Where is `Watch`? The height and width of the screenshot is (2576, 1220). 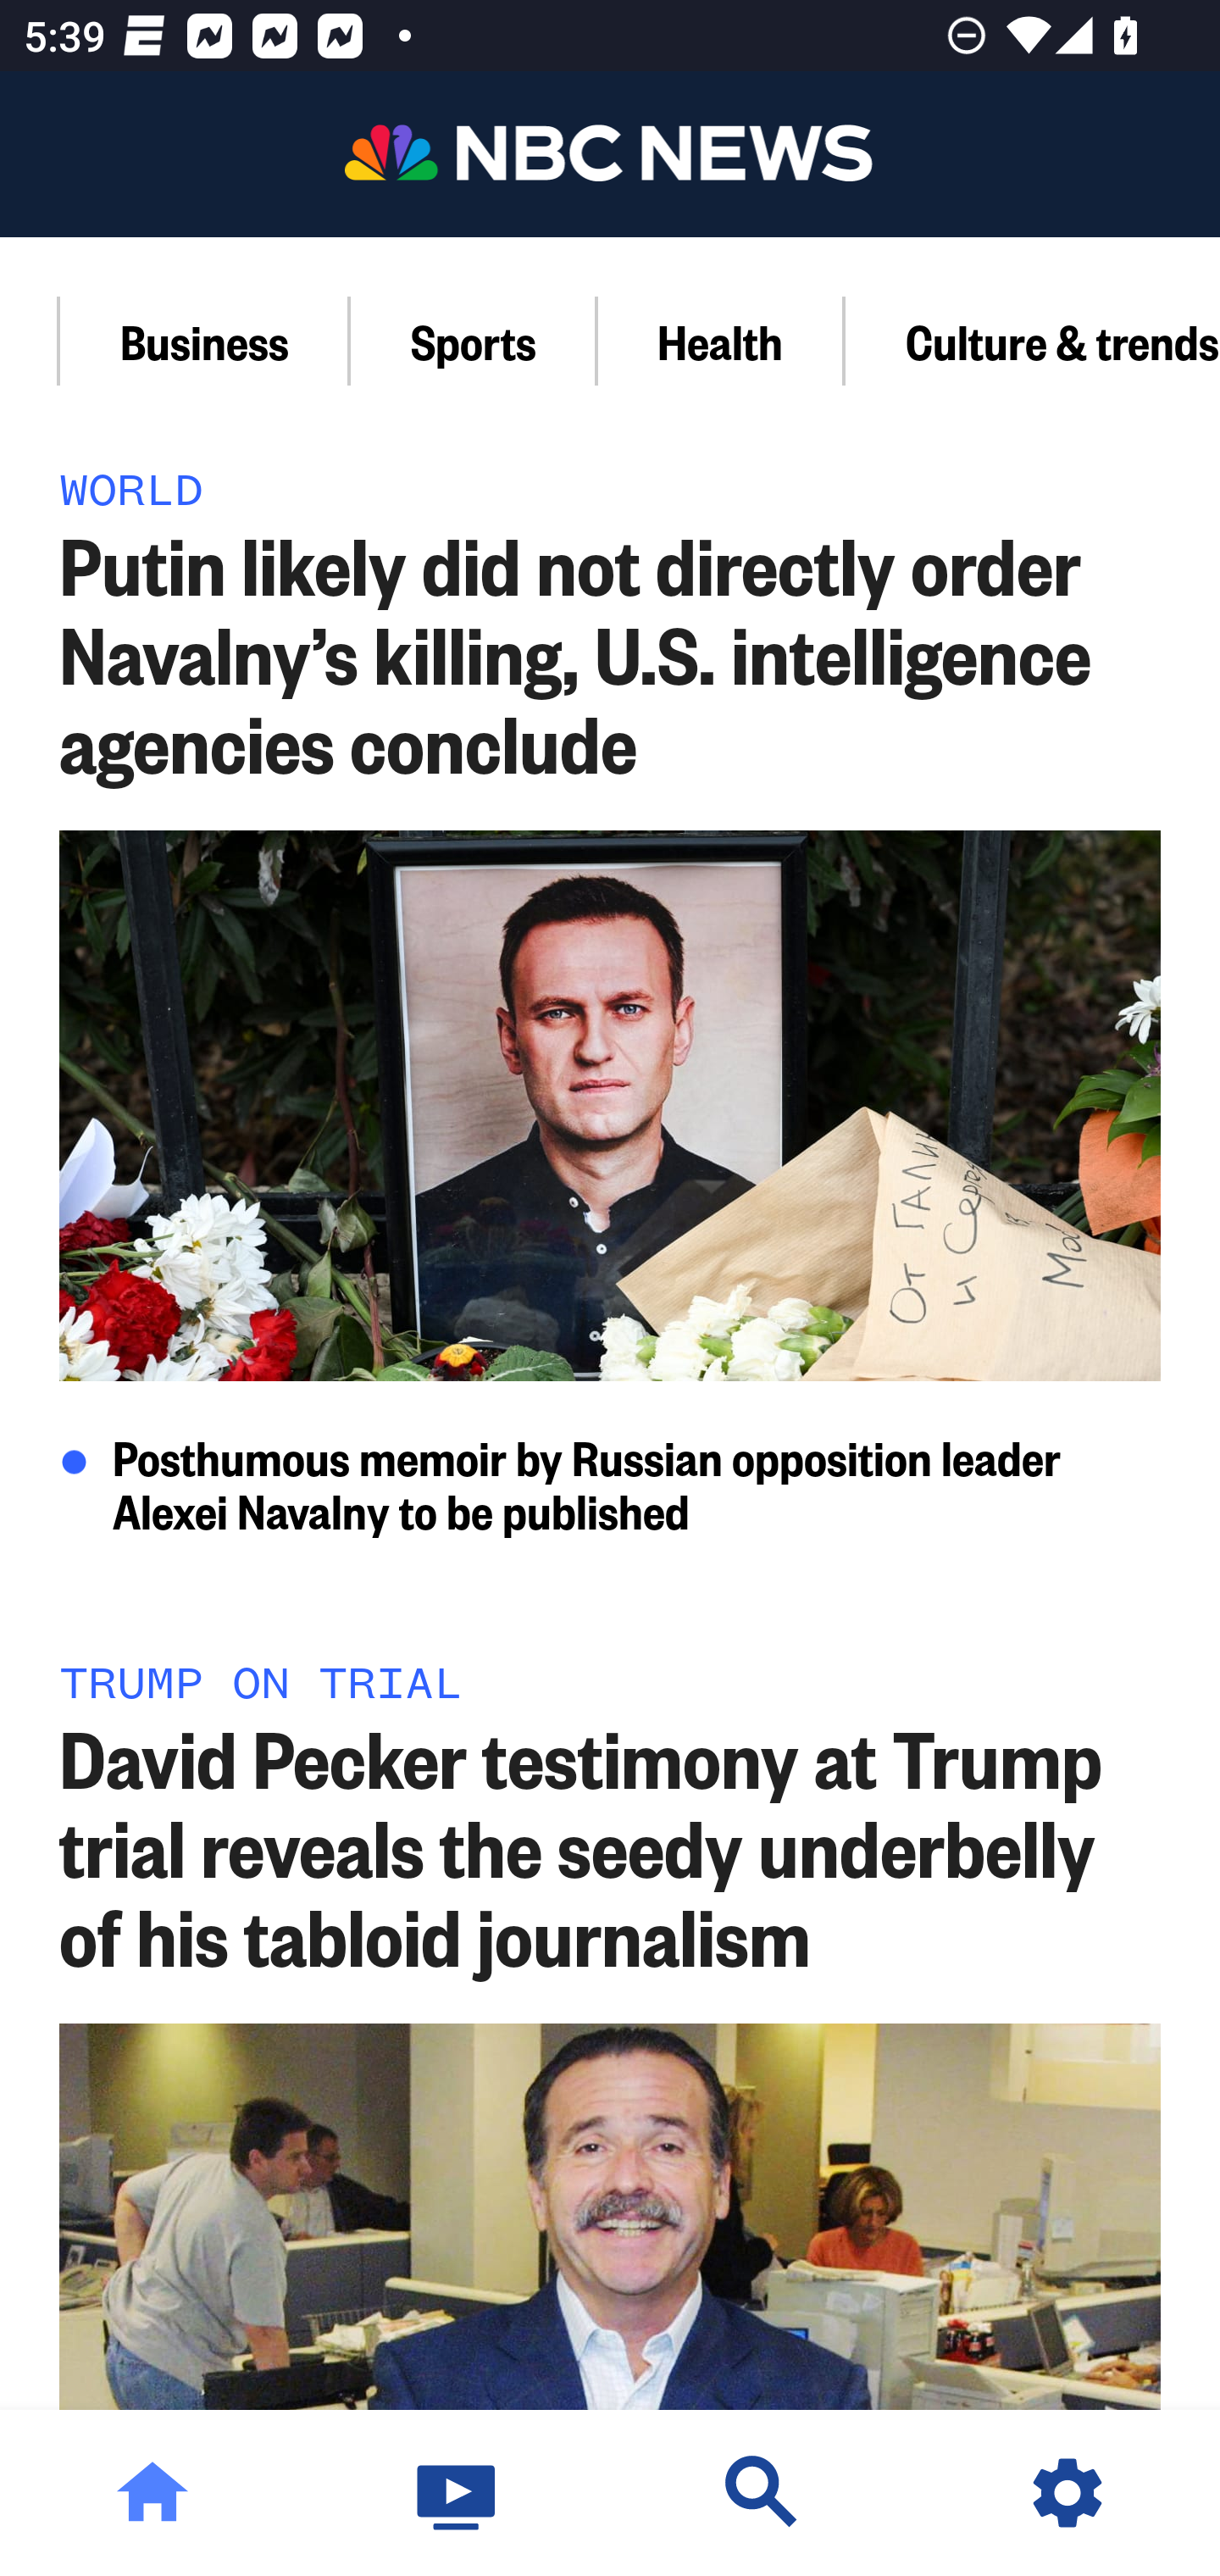
Watch is located at coordinates (457, 2493).